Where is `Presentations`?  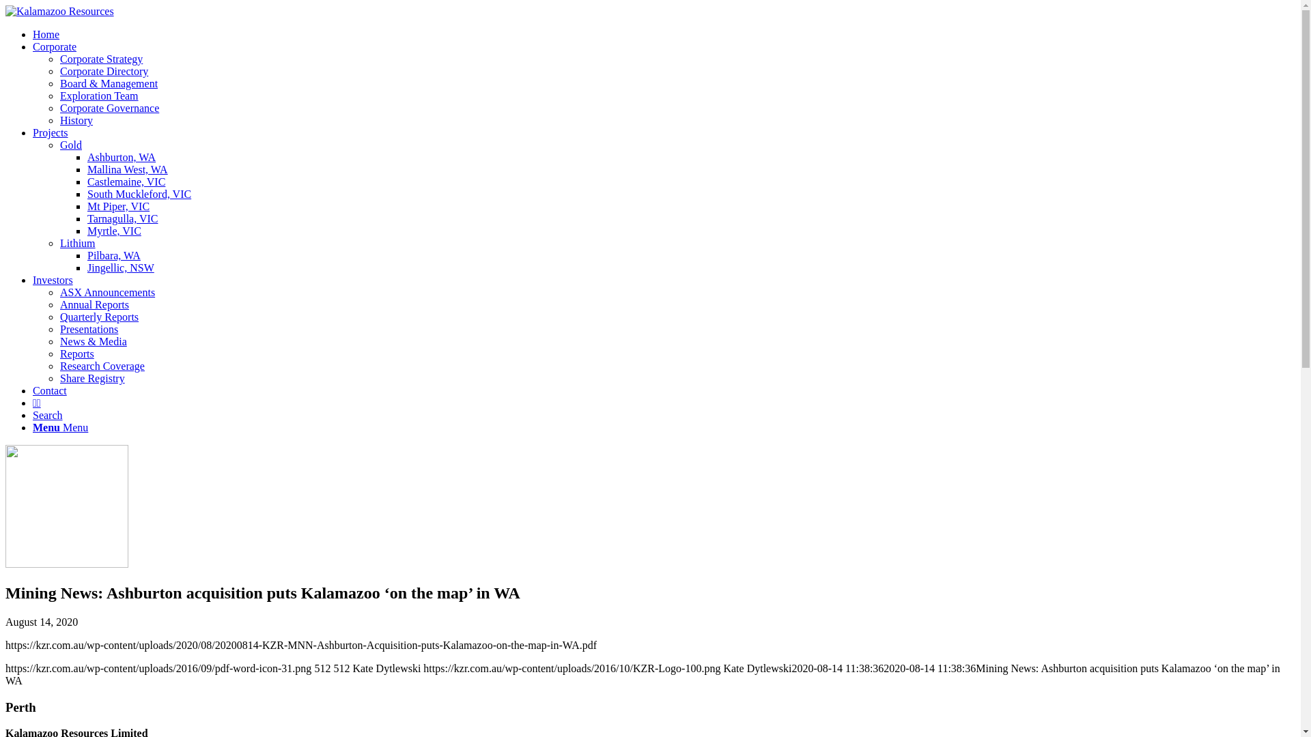
Presentations is located at coordinates (89, 329).